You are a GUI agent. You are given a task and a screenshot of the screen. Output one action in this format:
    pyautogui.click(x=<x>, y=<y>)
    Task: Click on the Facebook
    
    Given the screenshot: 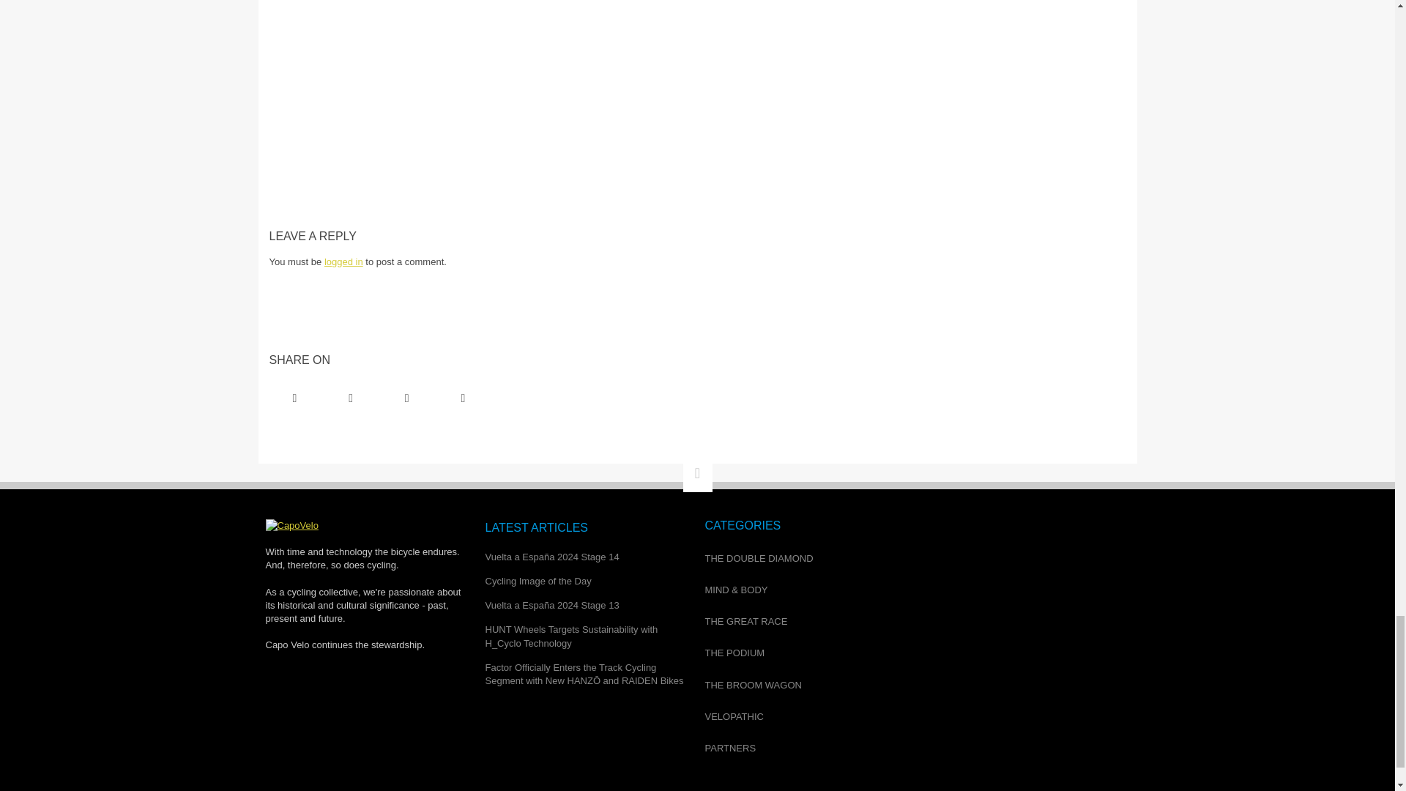 What is the action you would take?
    pyautogui.click(x=294, y=398)
    